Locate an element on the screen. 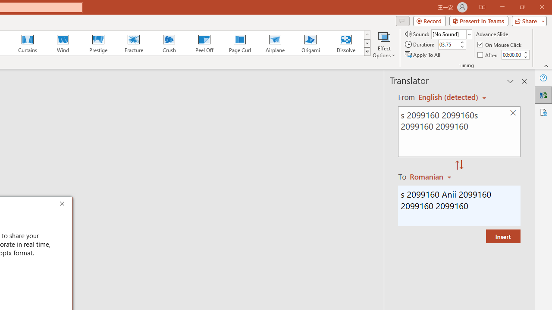 Image resolution: width=552 pixels, height=310 pixels. Page Curl is located at coordinates (239, 43).